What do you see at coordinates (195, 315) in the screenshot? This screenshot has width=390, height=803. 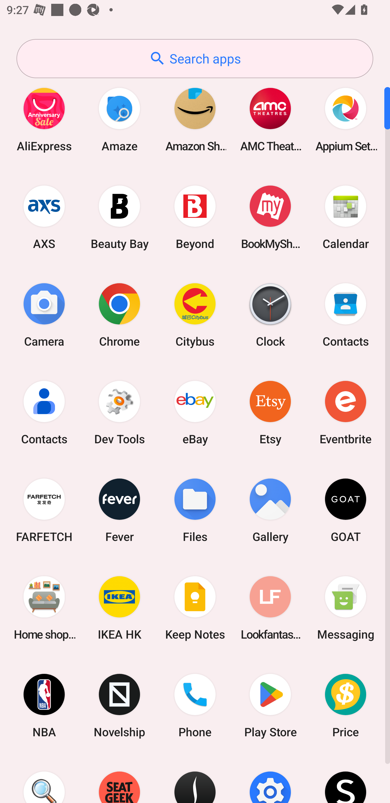 I see `Citybus` at bounding box center [195, 315].